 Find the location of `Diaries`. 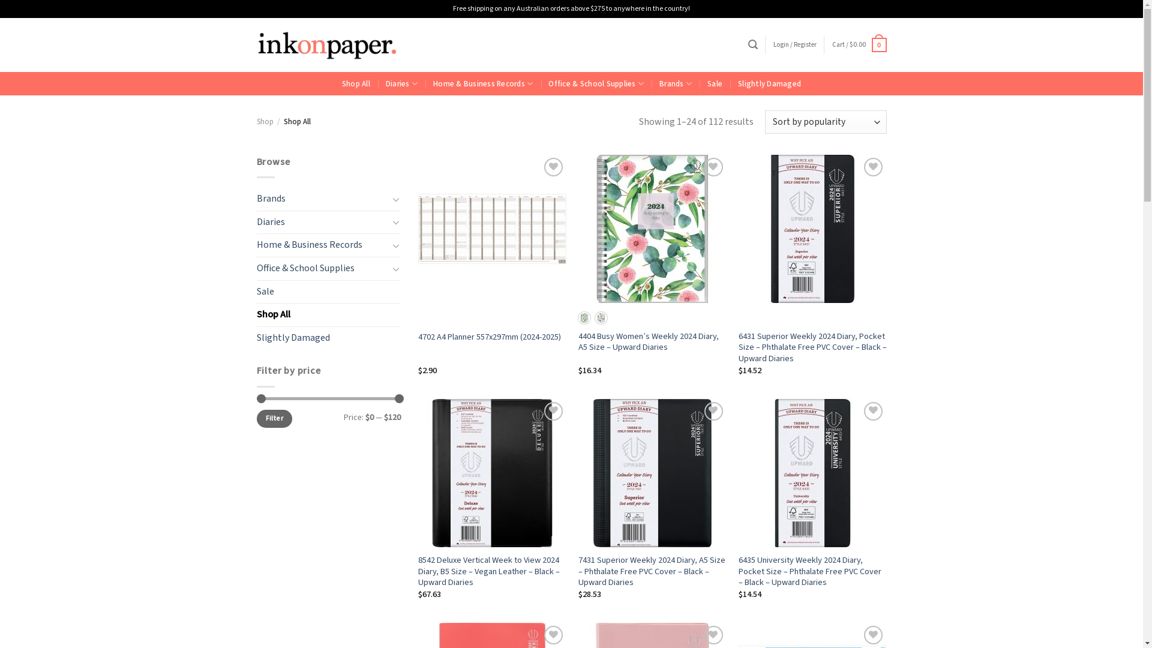

Diaries is located at coordinates (402, 84).